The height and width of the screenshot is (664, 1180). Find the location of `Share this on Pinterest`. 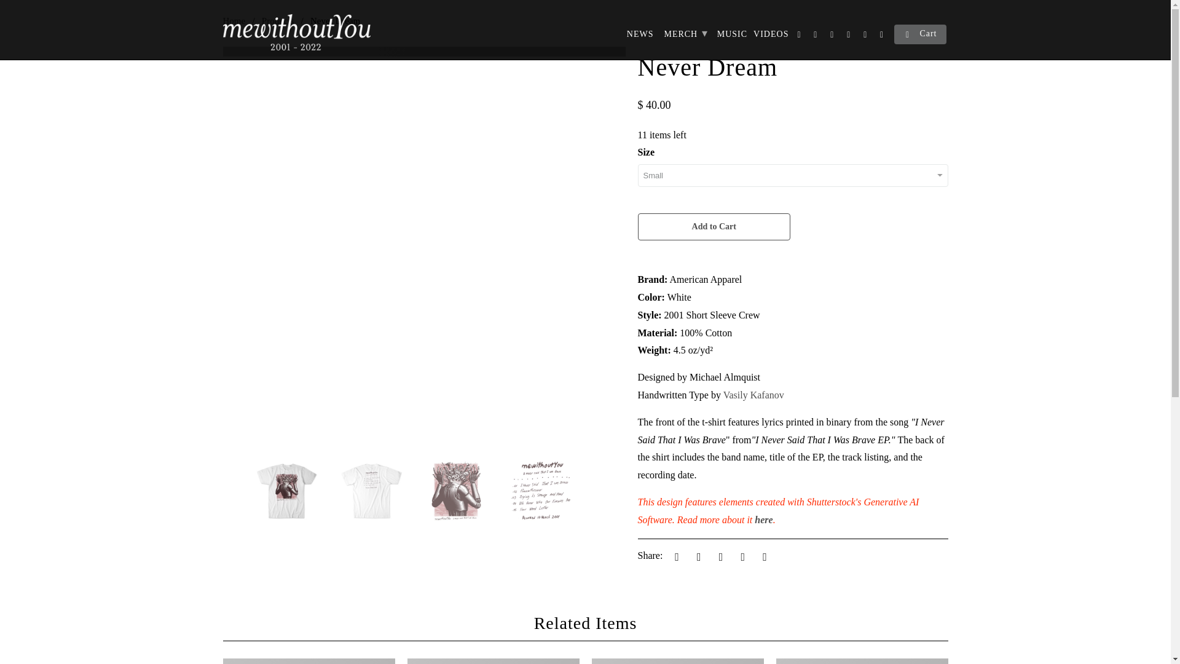

Share this on Pinterest is located at coordinates (719, 556).